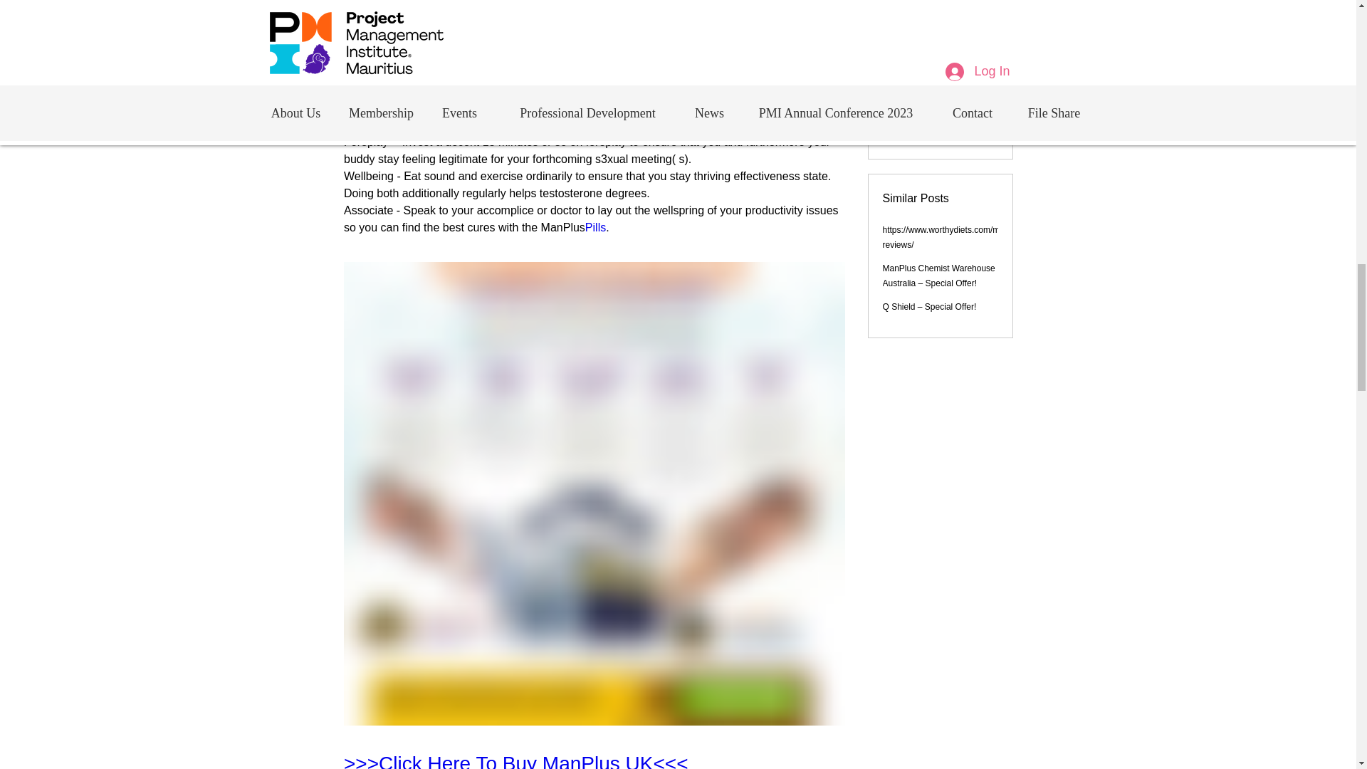 The image size is (1367, 769). I want to click on Pills, so click(595, 228).